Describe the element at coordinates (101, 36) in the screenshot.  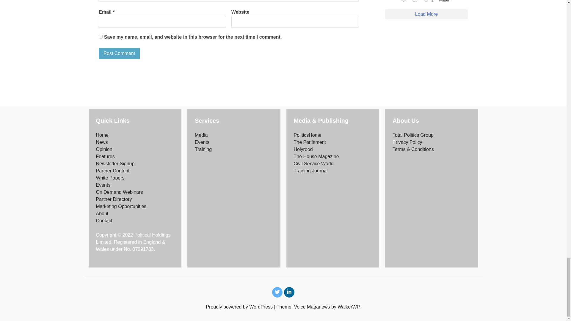
I see `yes` at that location.